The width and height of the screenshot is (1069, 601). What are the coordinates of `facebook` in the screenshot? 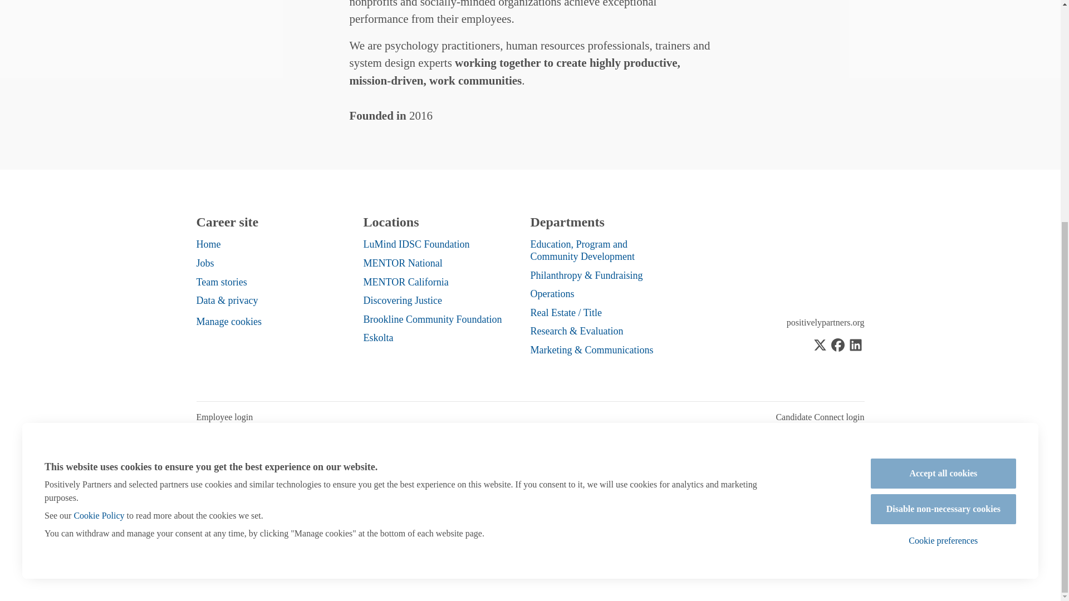 It's located at (837, 346).